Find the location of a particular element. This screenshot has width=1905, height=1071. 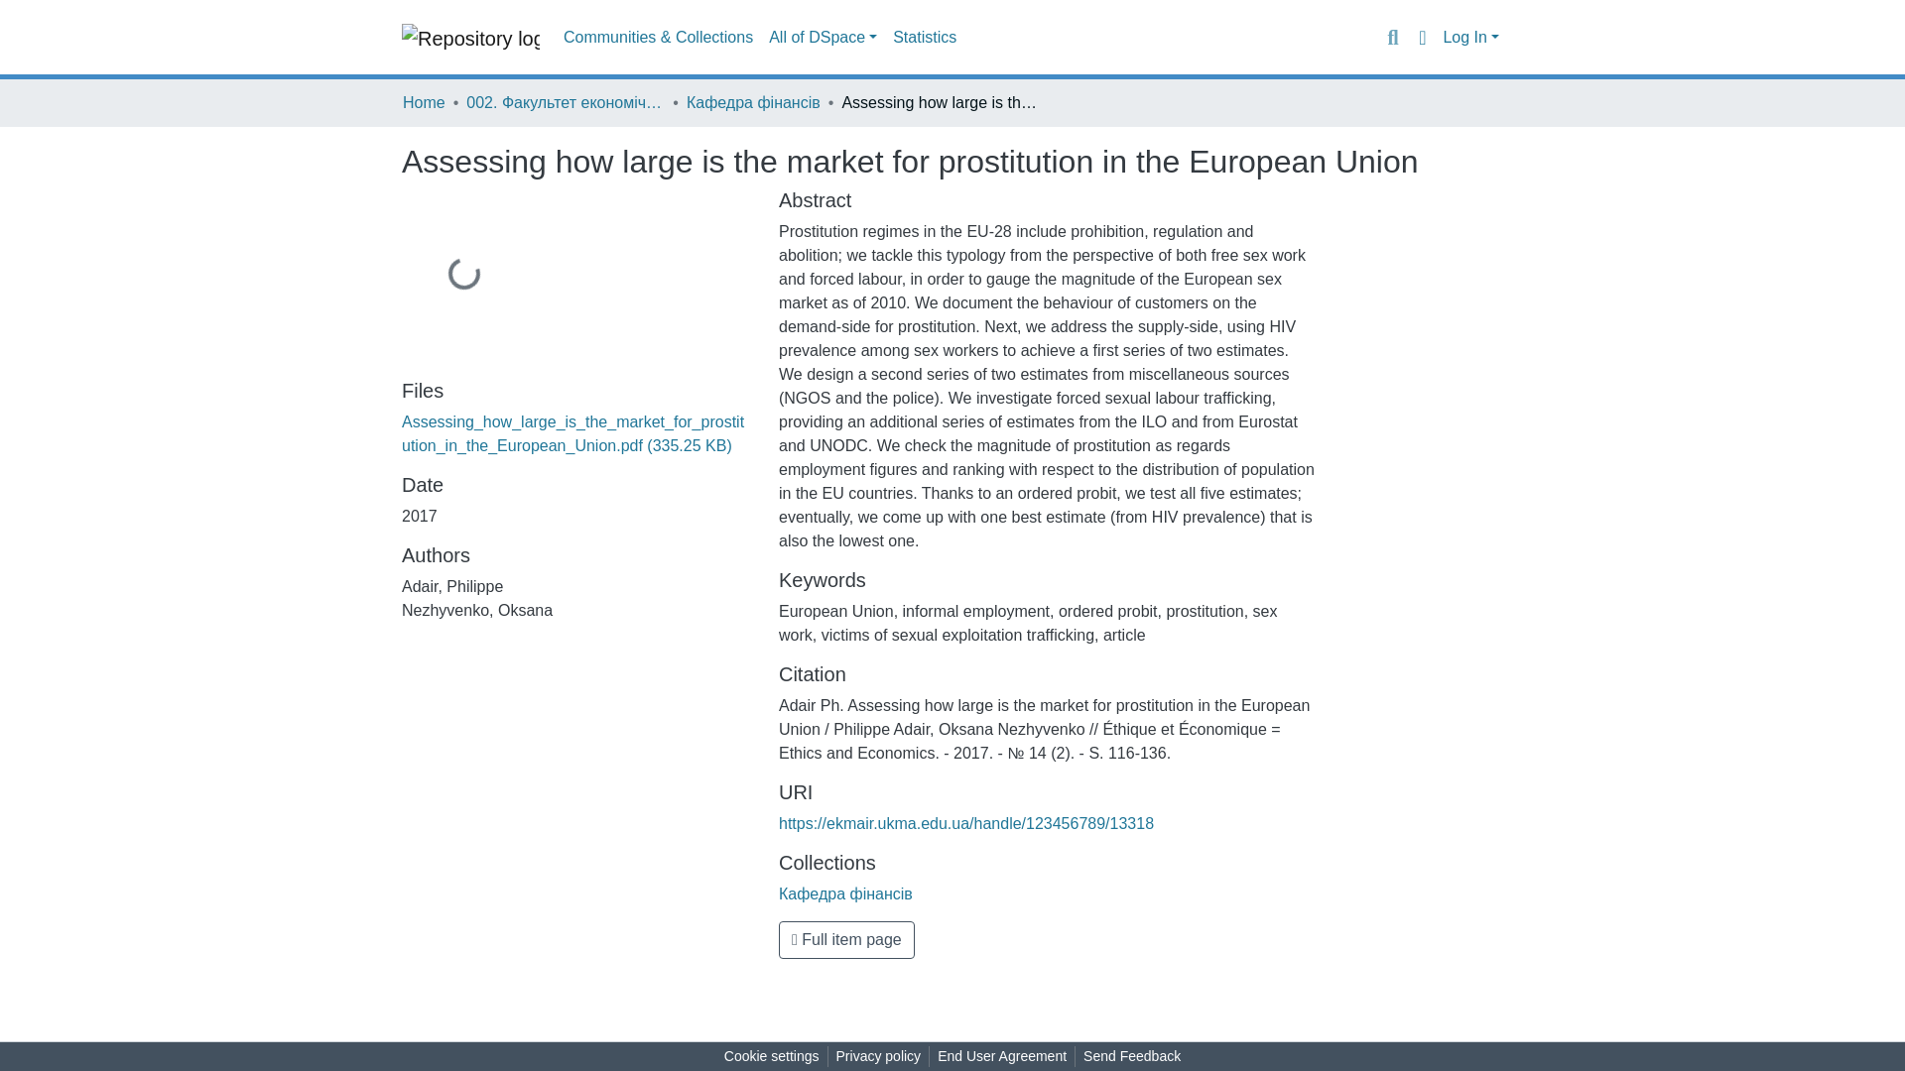

Full item page is located at coordinates (846, 939).